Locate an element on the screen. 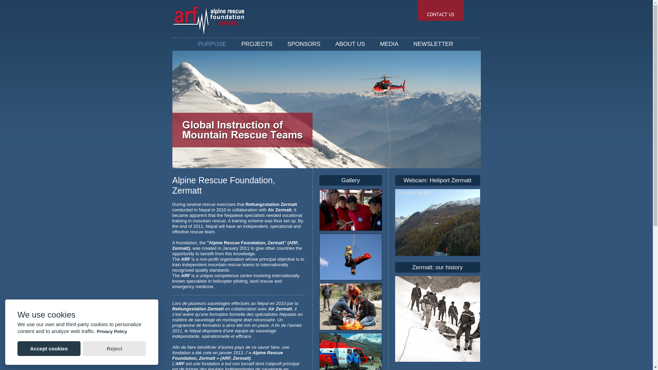  ABOUT US is located at coordinates (350, 44).